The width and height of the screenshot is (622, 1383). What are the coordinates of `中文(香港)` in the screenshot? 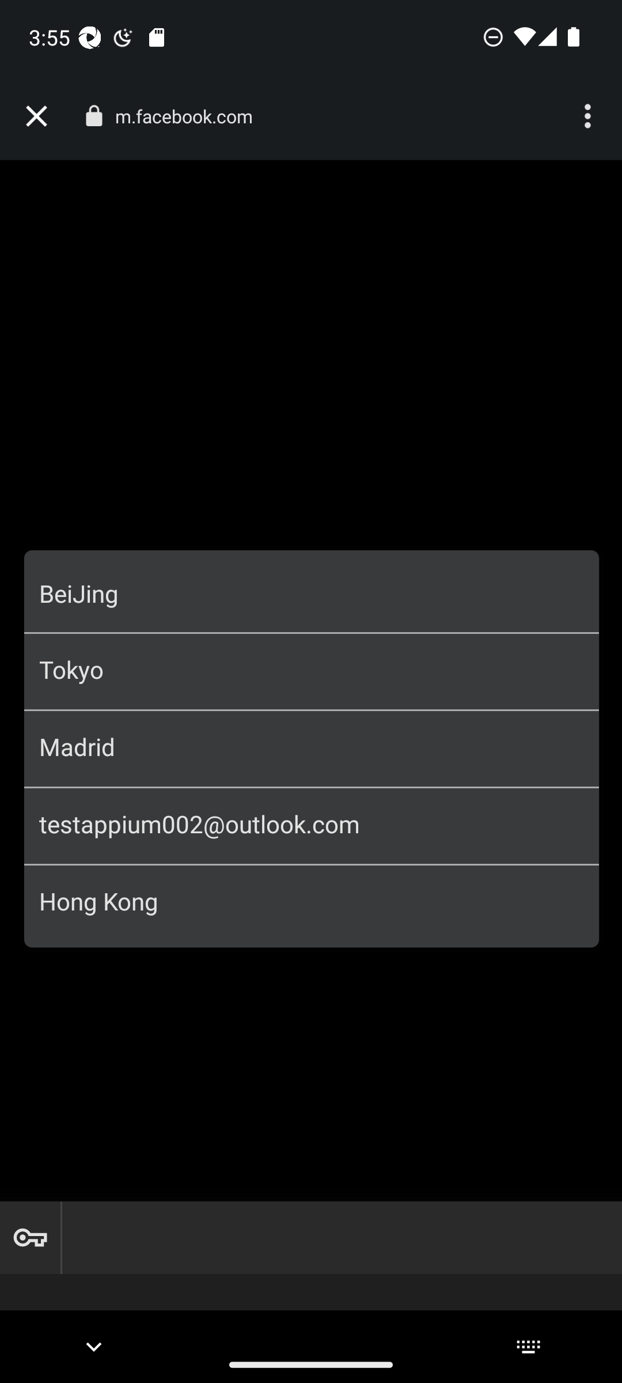 It's located at (165, 1080).